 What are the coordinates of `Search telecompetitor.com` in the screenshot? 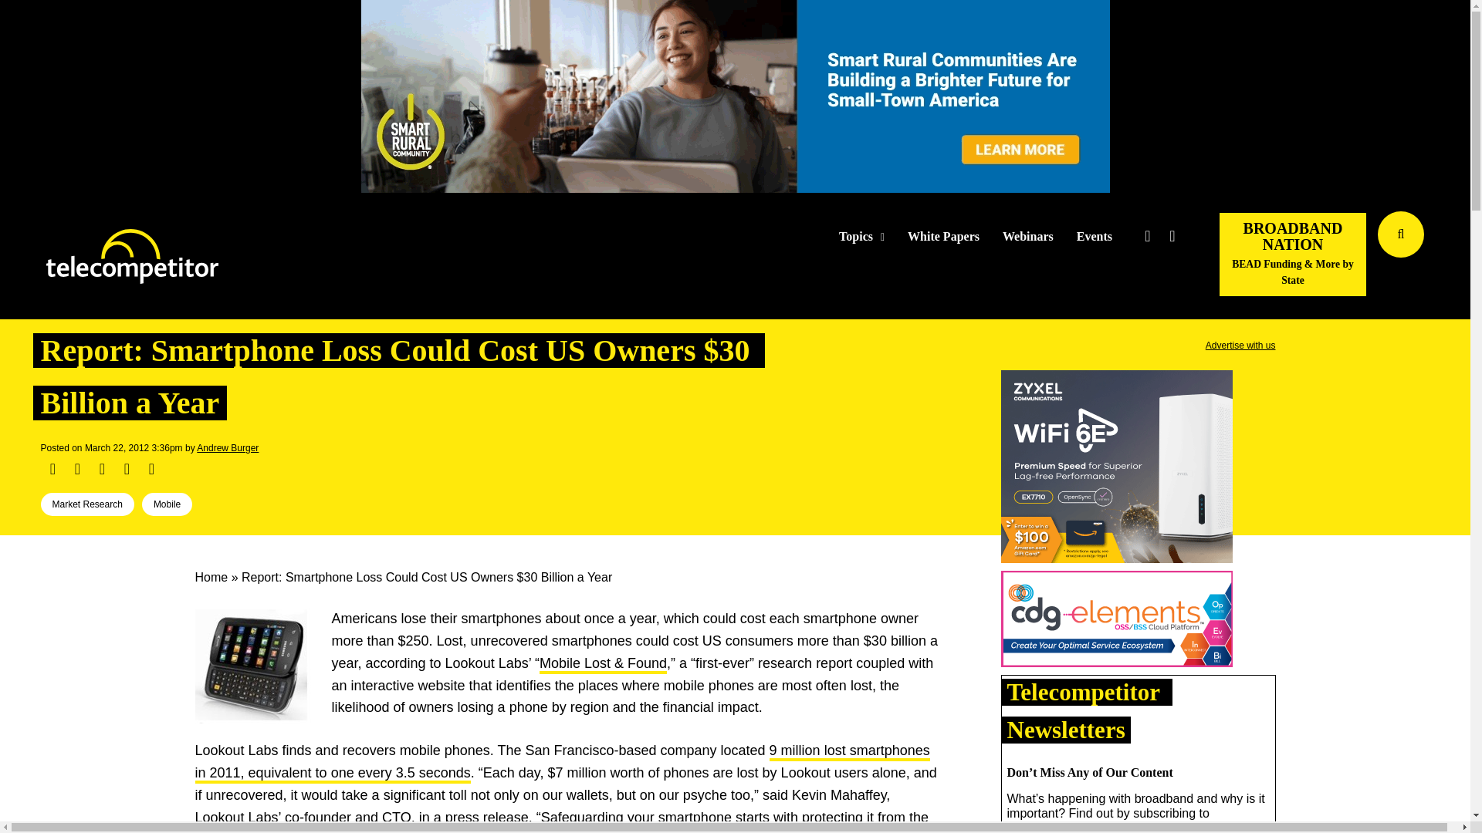 It's located at (1401, 234).